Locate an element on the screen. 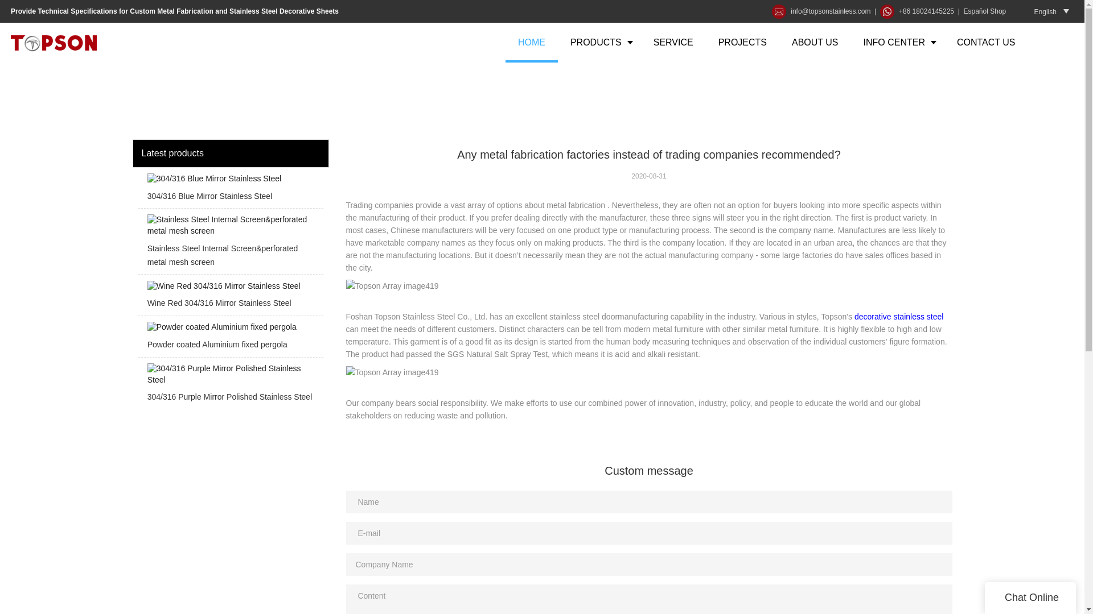  INFO CENTER is located at coordinates (897, 42).